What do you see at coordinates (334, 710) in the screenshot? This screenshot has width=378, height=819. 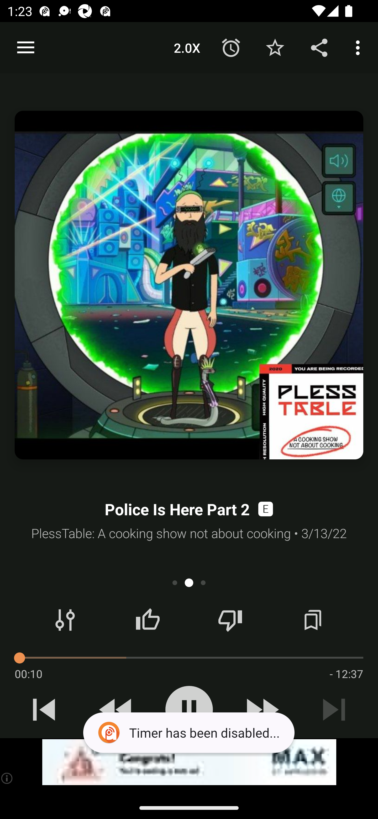 I see `Next track` at bounding box center [334, 710].